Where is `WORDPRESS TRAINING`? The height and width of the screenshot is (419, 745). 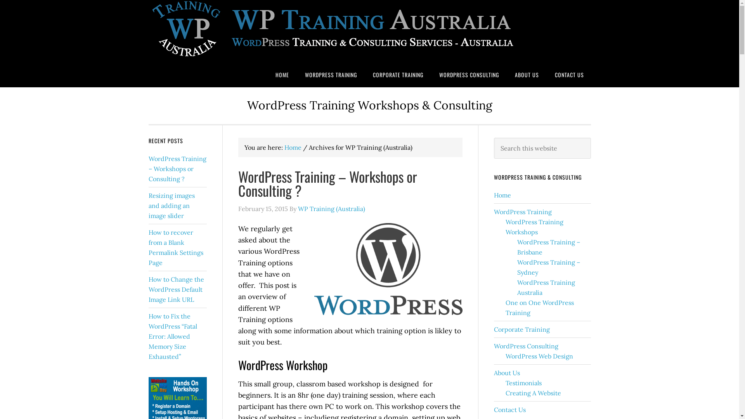
WORDPRESS TRAINING is located at coordinates (331, 74).